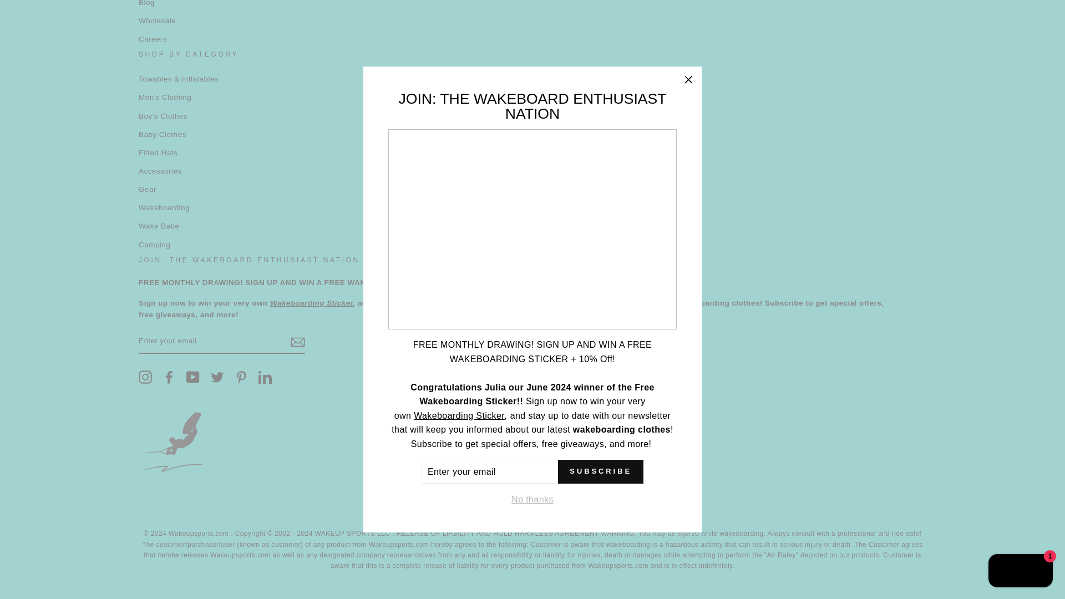  I want to click on Diners Club, so click(462, 509).